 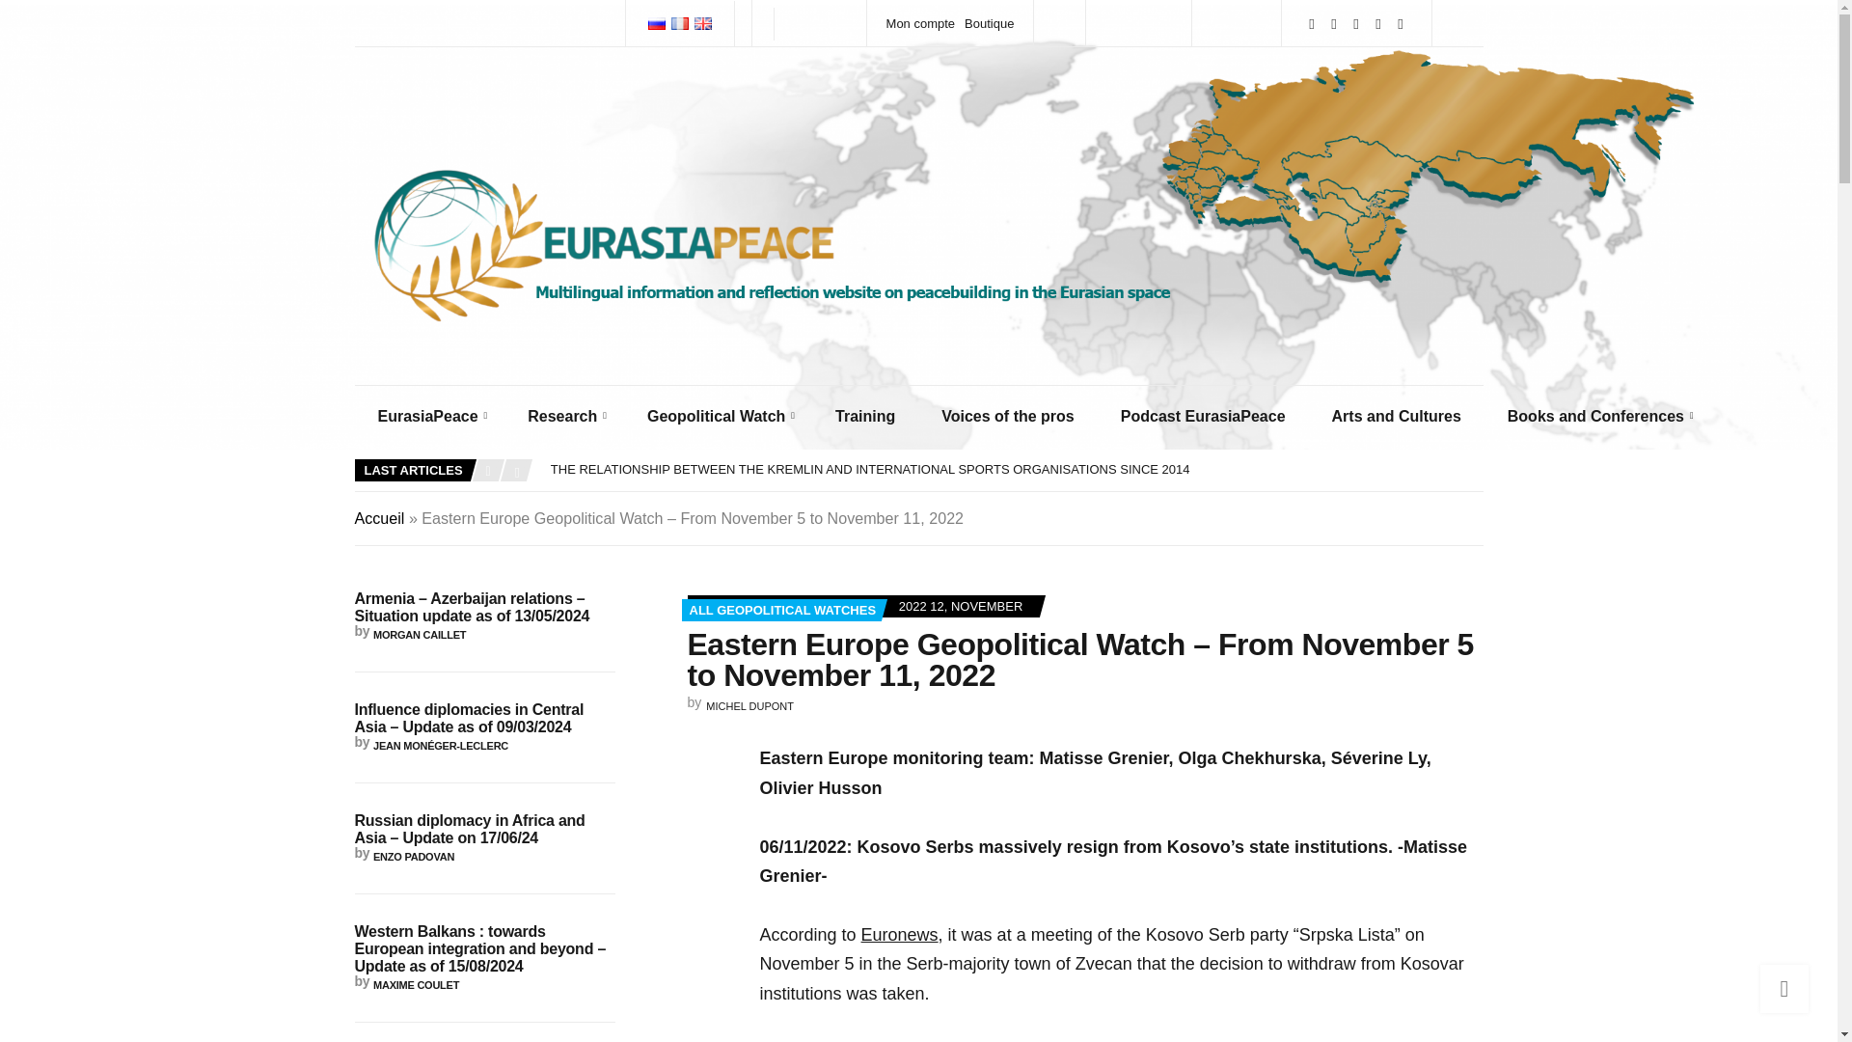 What do you see at coordinates (1334, 23) in the screenshot?
I see `X` at bounding box center [1334, 23].